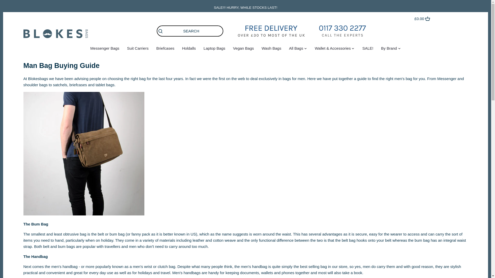 This screenshot has width=495, height=278. What do you see at coordinates (271, 49) in the screenshot?
I see `Wash Bags` at bounding box center [271, 49].